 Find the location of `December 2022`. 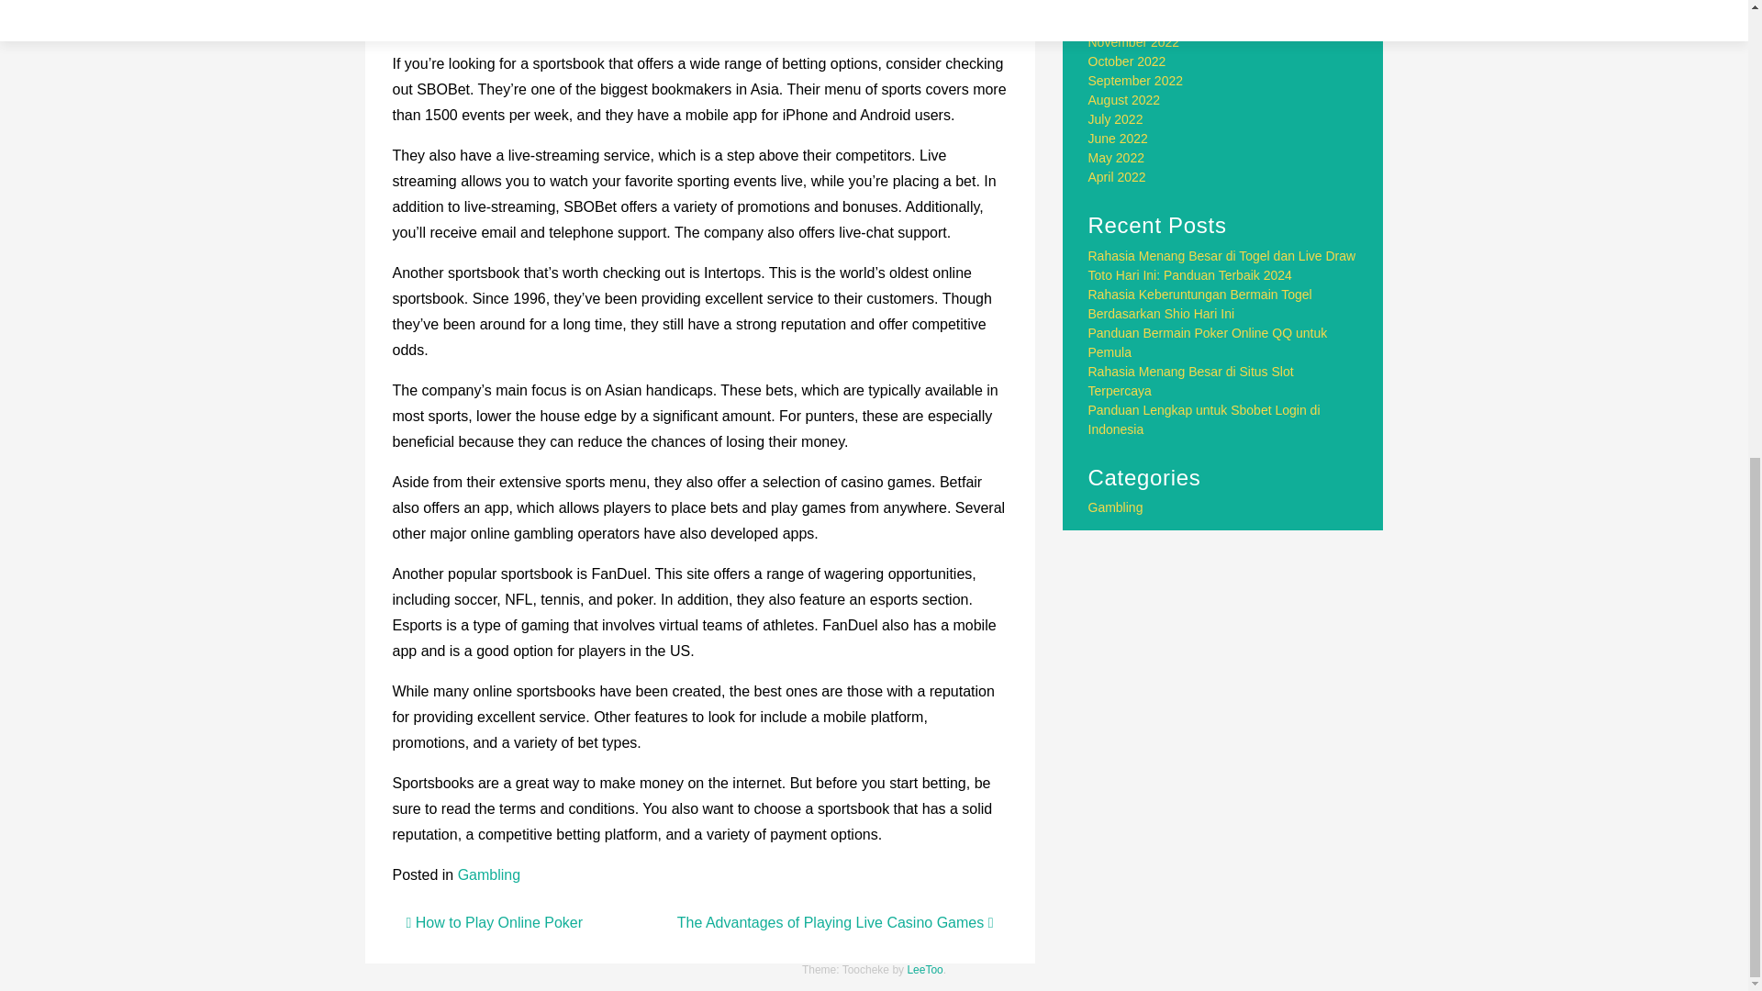

December 2022 is located at coordinates (1134, 23).